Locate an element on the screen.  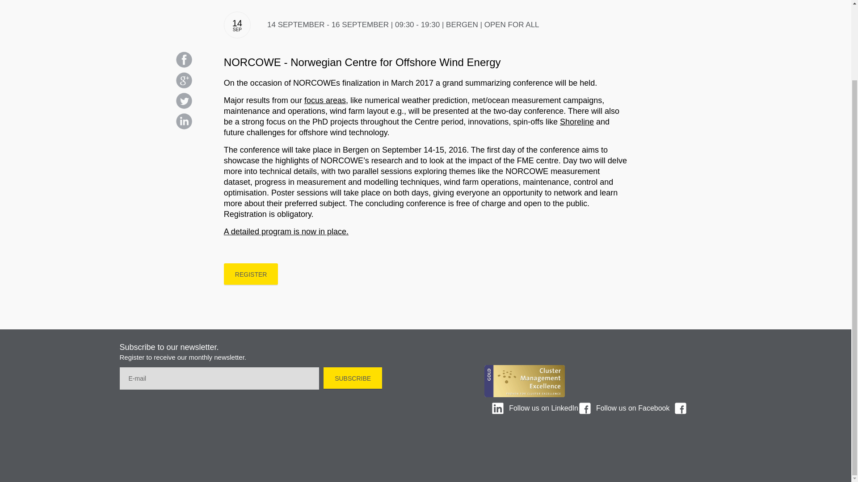
focus areas is located at coordinates (325, 100).